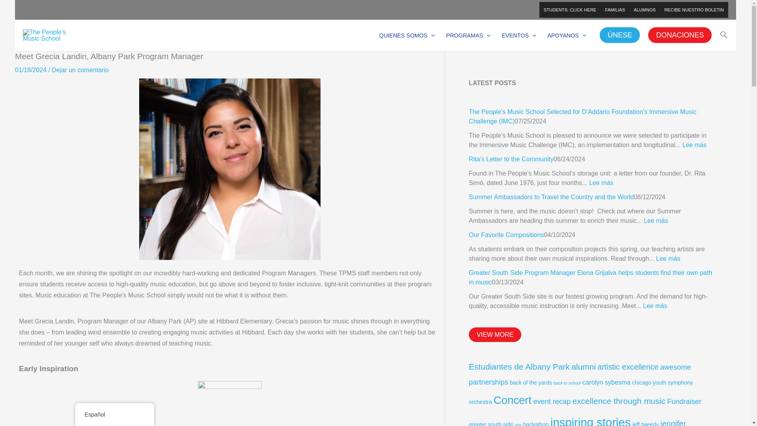 This screenshot has width=757, height=426. Describe the element at coordinates (407, 35) in the screenshot. I see `QUIENES SOMOS` at that location.